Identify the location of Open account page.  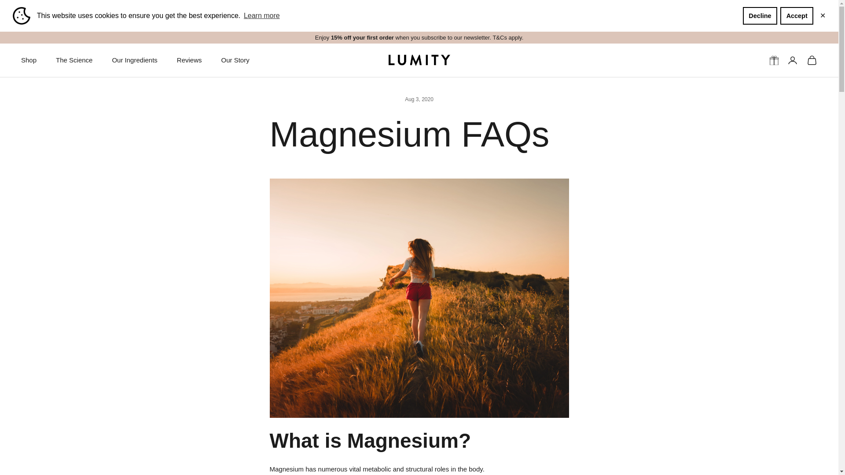
(792, 60).